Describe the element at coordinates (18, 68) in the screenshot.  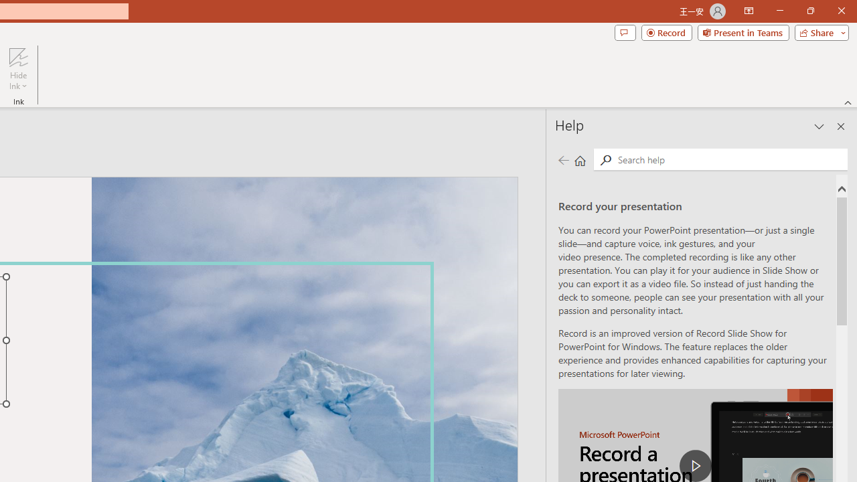
I see `Hide Ink` at that location.